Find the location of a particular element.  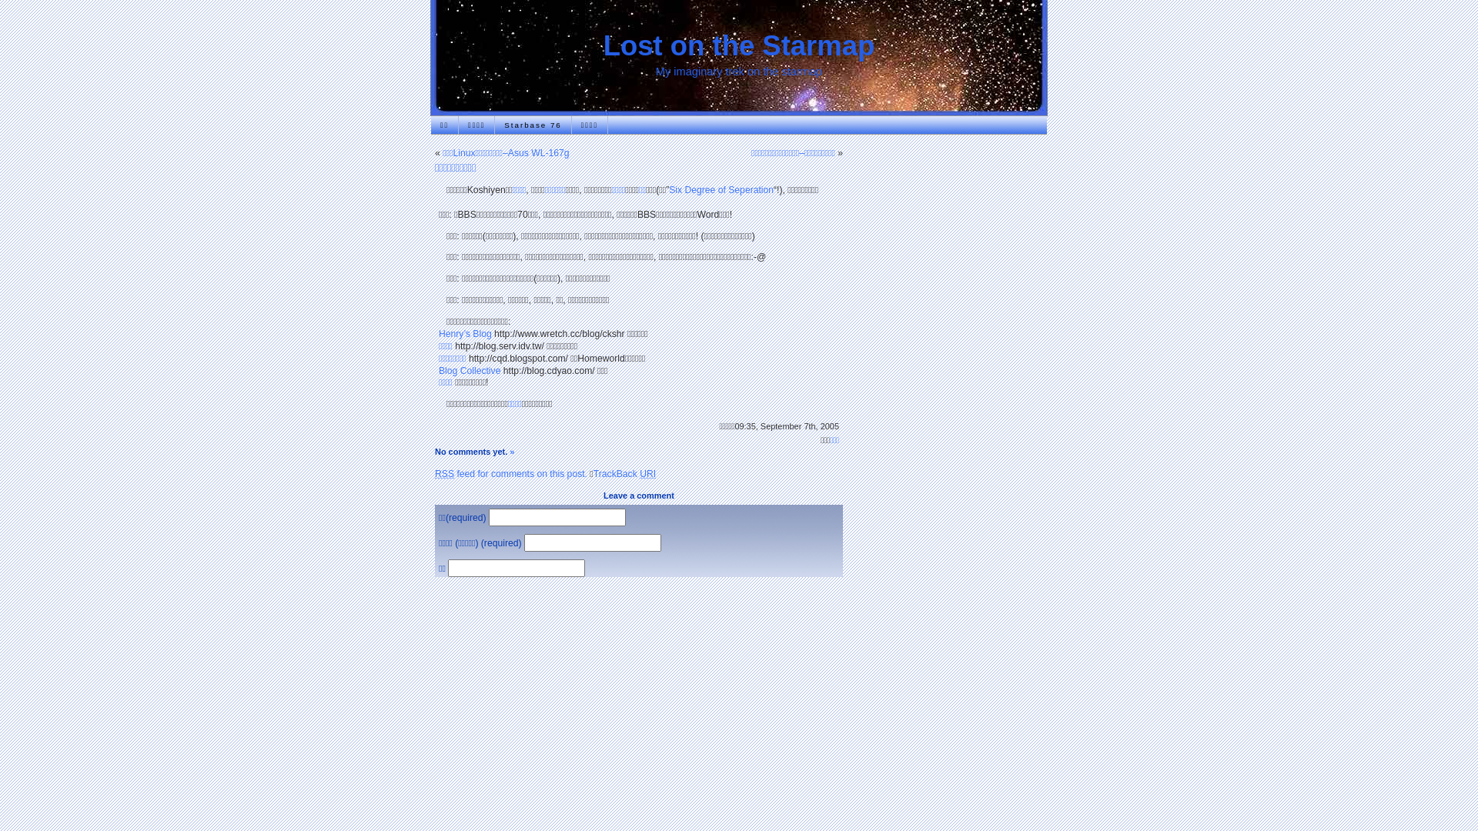

TrackBack URI is located at coordinates (625, 474).